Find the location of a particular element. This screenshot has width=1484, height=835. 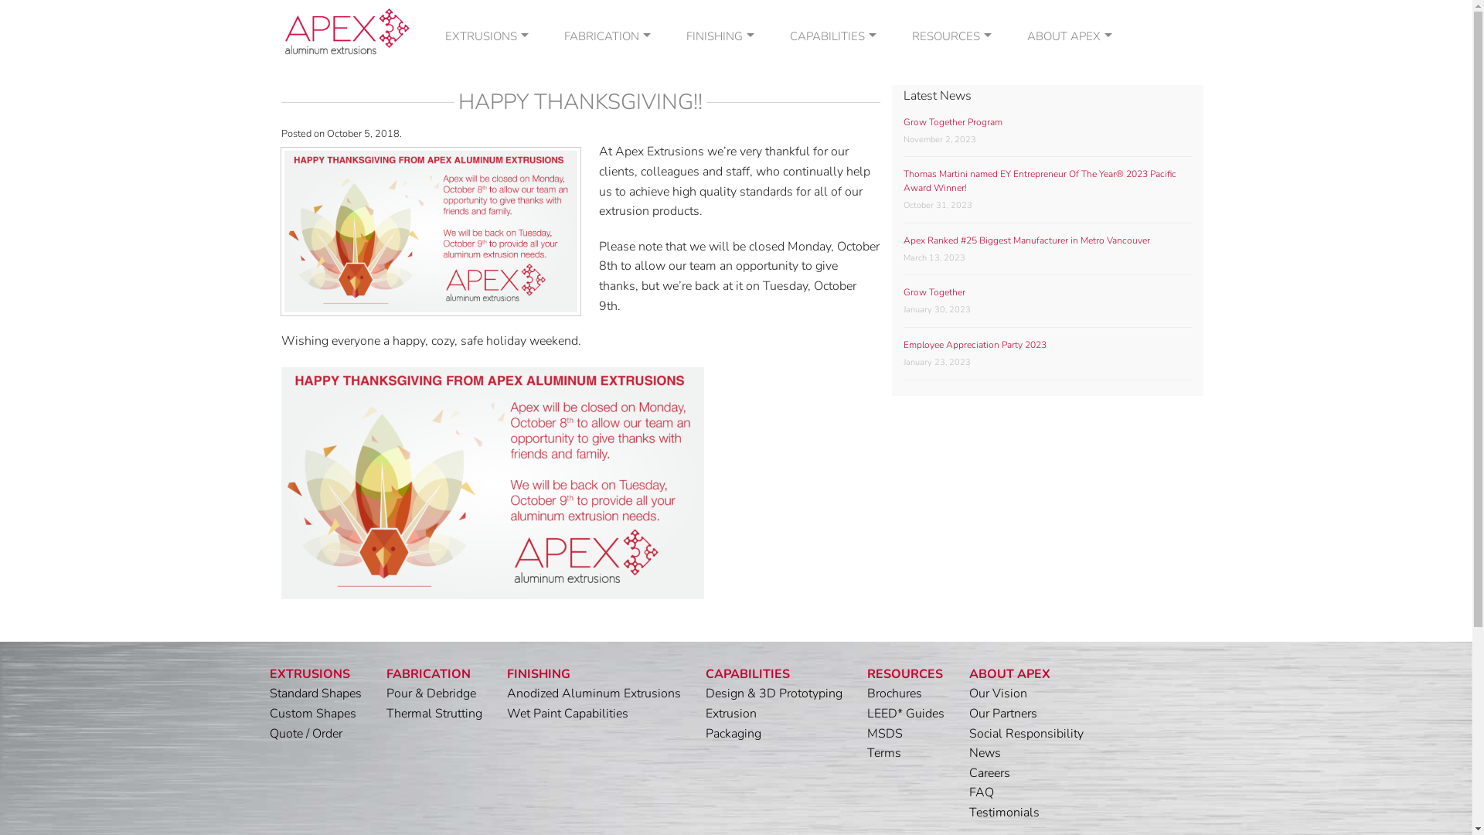

DESIGN & 3D PROTOTYPING is located at coordinates (832, 68).